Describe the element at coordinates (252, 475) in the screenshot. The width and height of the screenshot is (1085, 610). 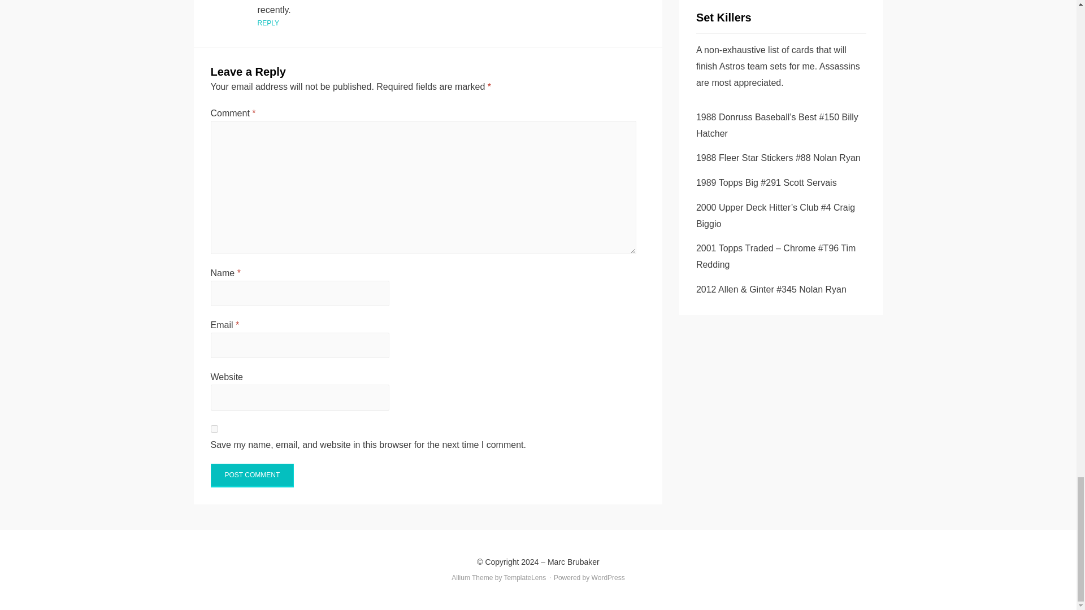
I see `Post Comment` at that location.